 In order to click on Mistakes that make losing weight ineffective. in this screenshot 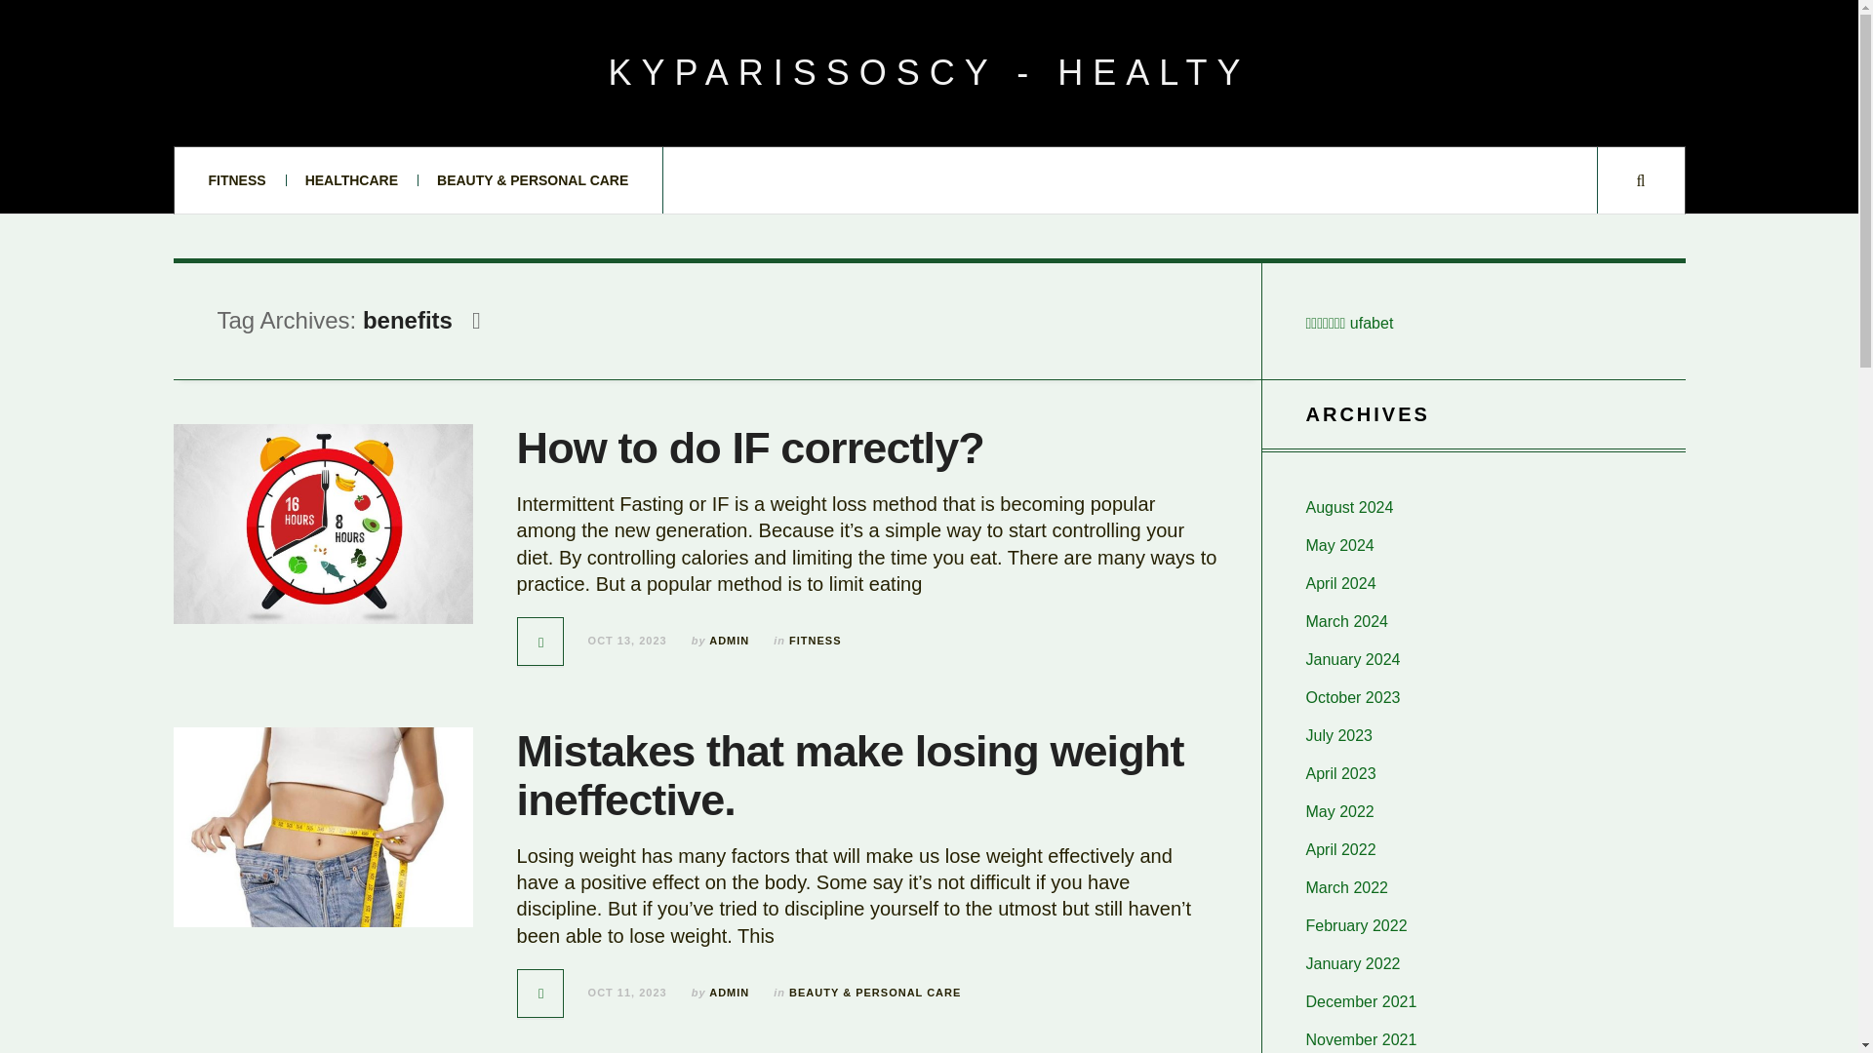, I will do `click(850, 775)`.